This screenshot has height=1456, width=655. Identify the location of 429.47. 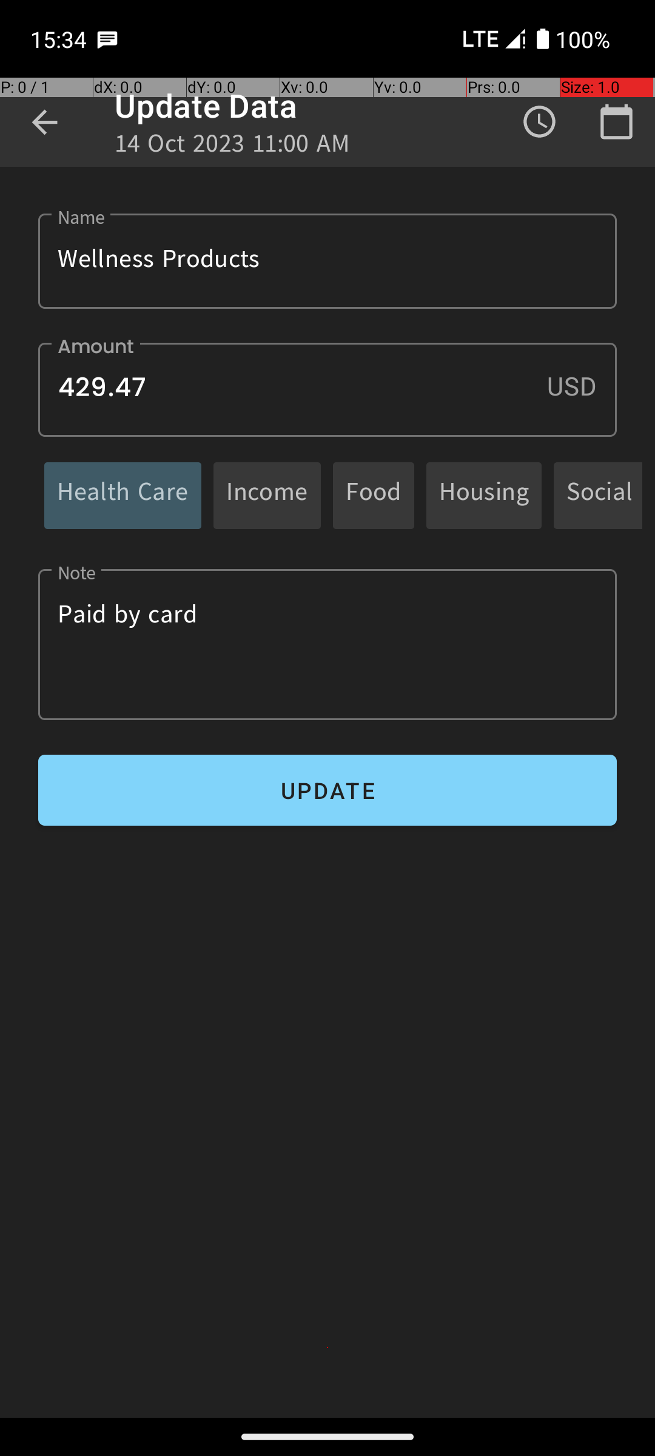
(327, 389).